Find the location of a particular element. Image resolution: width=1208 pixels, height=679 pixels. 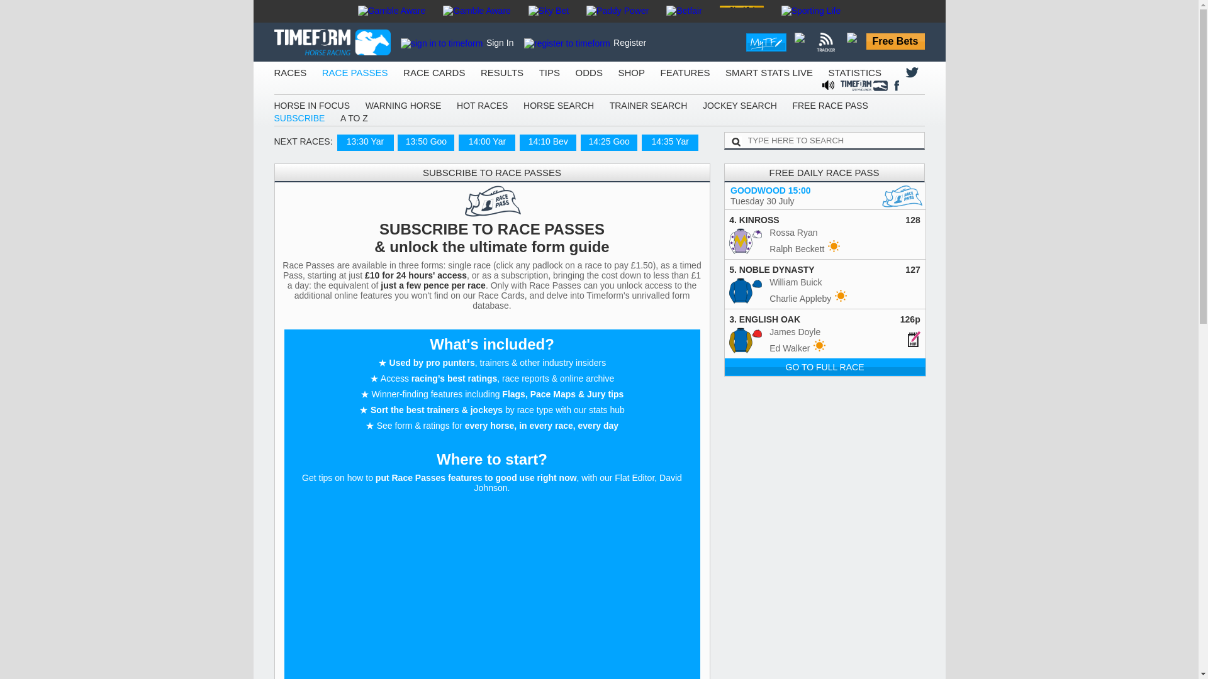

FREE RACE PASS is located at coordinates (829, 106).